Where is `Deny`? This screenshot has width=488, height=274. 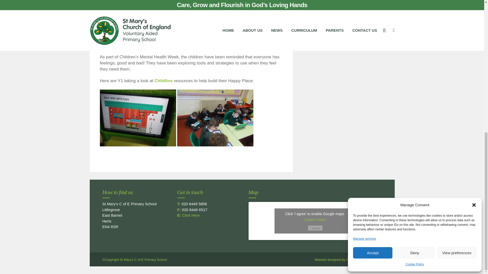 Deny is located at coordinates (414, 1).